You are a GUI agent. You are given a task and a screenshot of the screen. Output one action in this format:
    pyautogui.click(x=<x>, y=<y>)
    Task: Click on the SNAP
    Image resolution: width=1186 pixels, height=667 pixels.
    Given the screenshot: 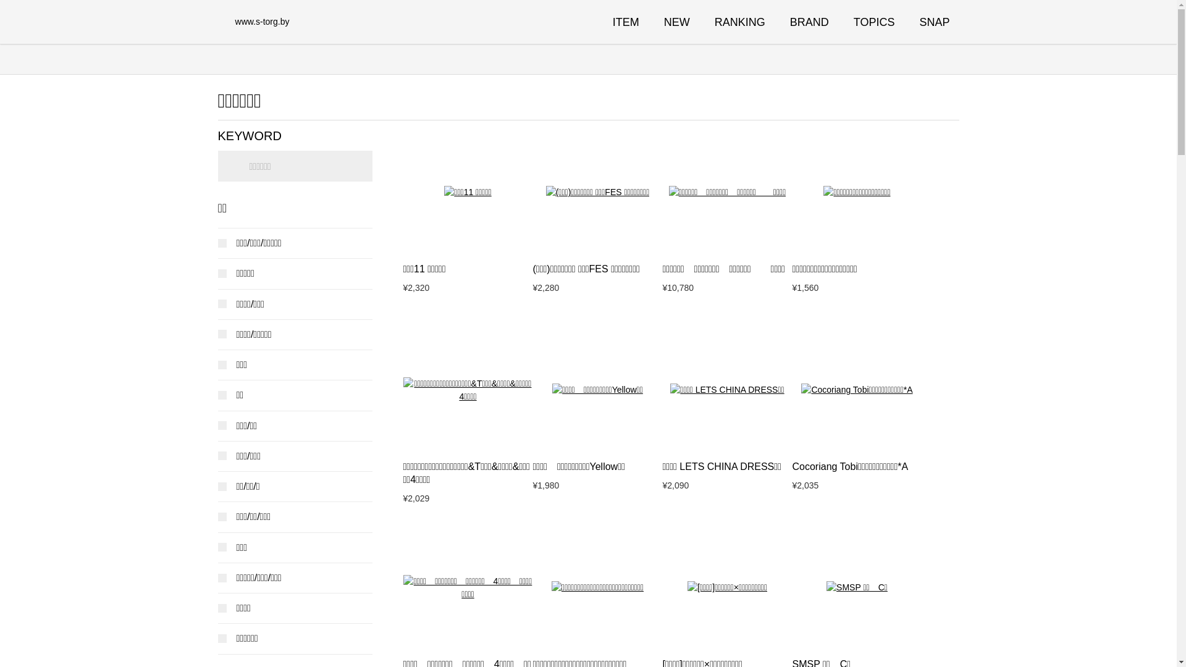 What is the action you would take?
    pyautogui.click(x=934, y=22)
    